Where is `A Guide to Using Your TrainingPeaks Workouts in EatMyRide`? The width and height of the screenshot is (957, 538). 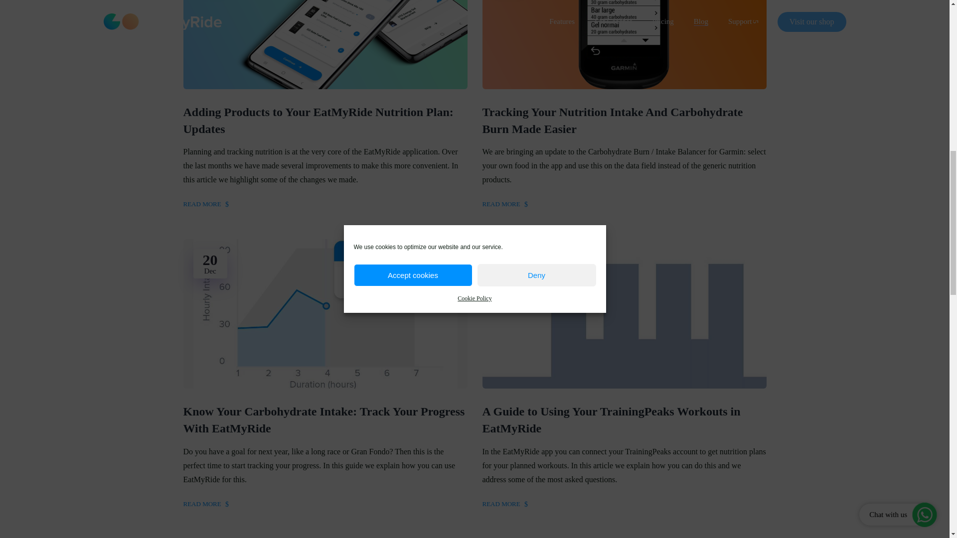 A Guide to Using Your TrainingPeaks Workouts in EatMyRide is located at coordinates (624, 420).